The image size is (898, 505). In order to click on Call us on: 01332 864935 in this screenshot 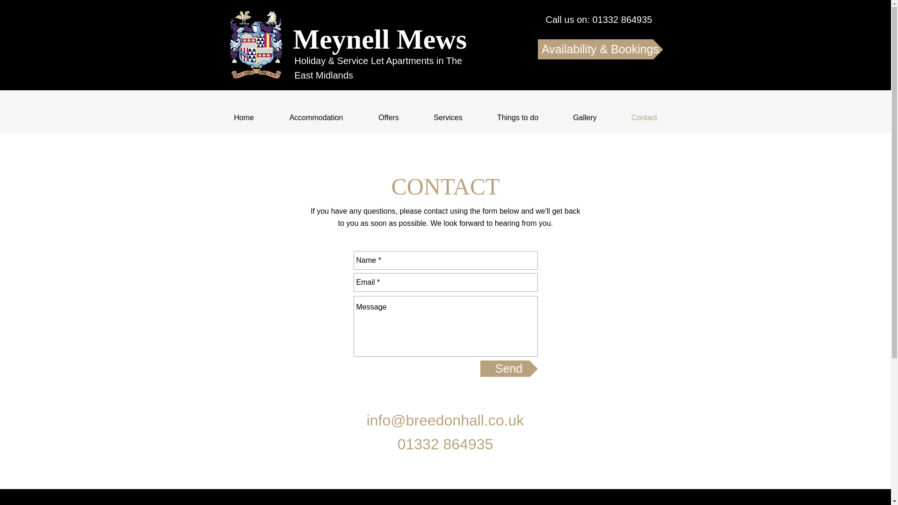, I will do `click(599, 20)`.